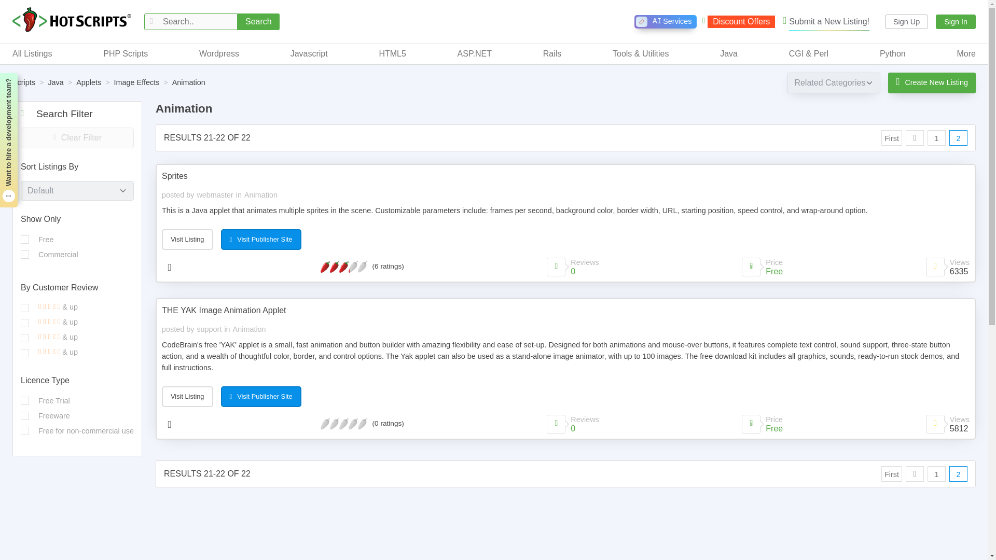 The height and width of the screenshot is (560, 996). I want to click on 4, so click(25, 308).